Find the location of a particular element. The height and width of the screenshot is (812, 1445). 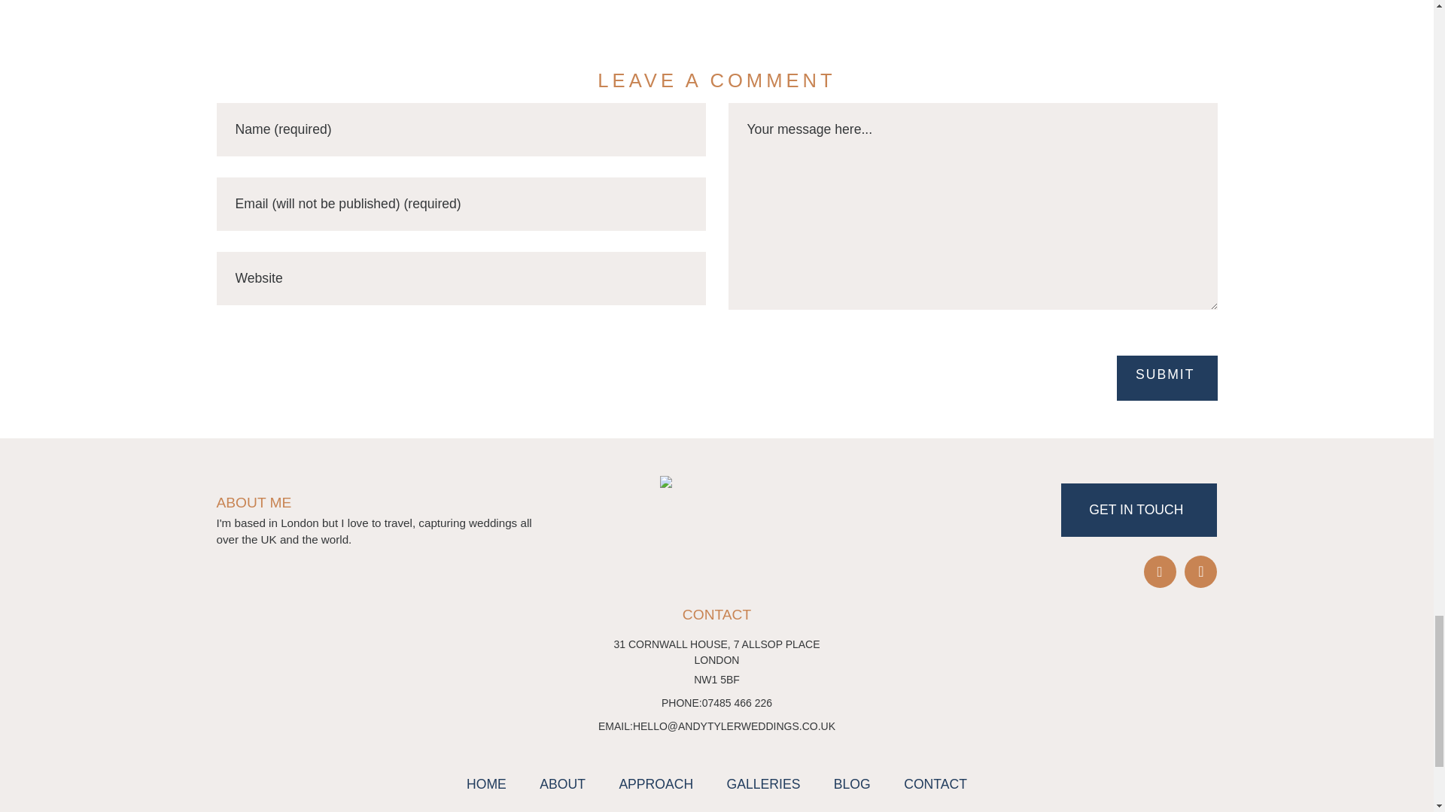

SUBMIT is located at coordinates (1167, 378).